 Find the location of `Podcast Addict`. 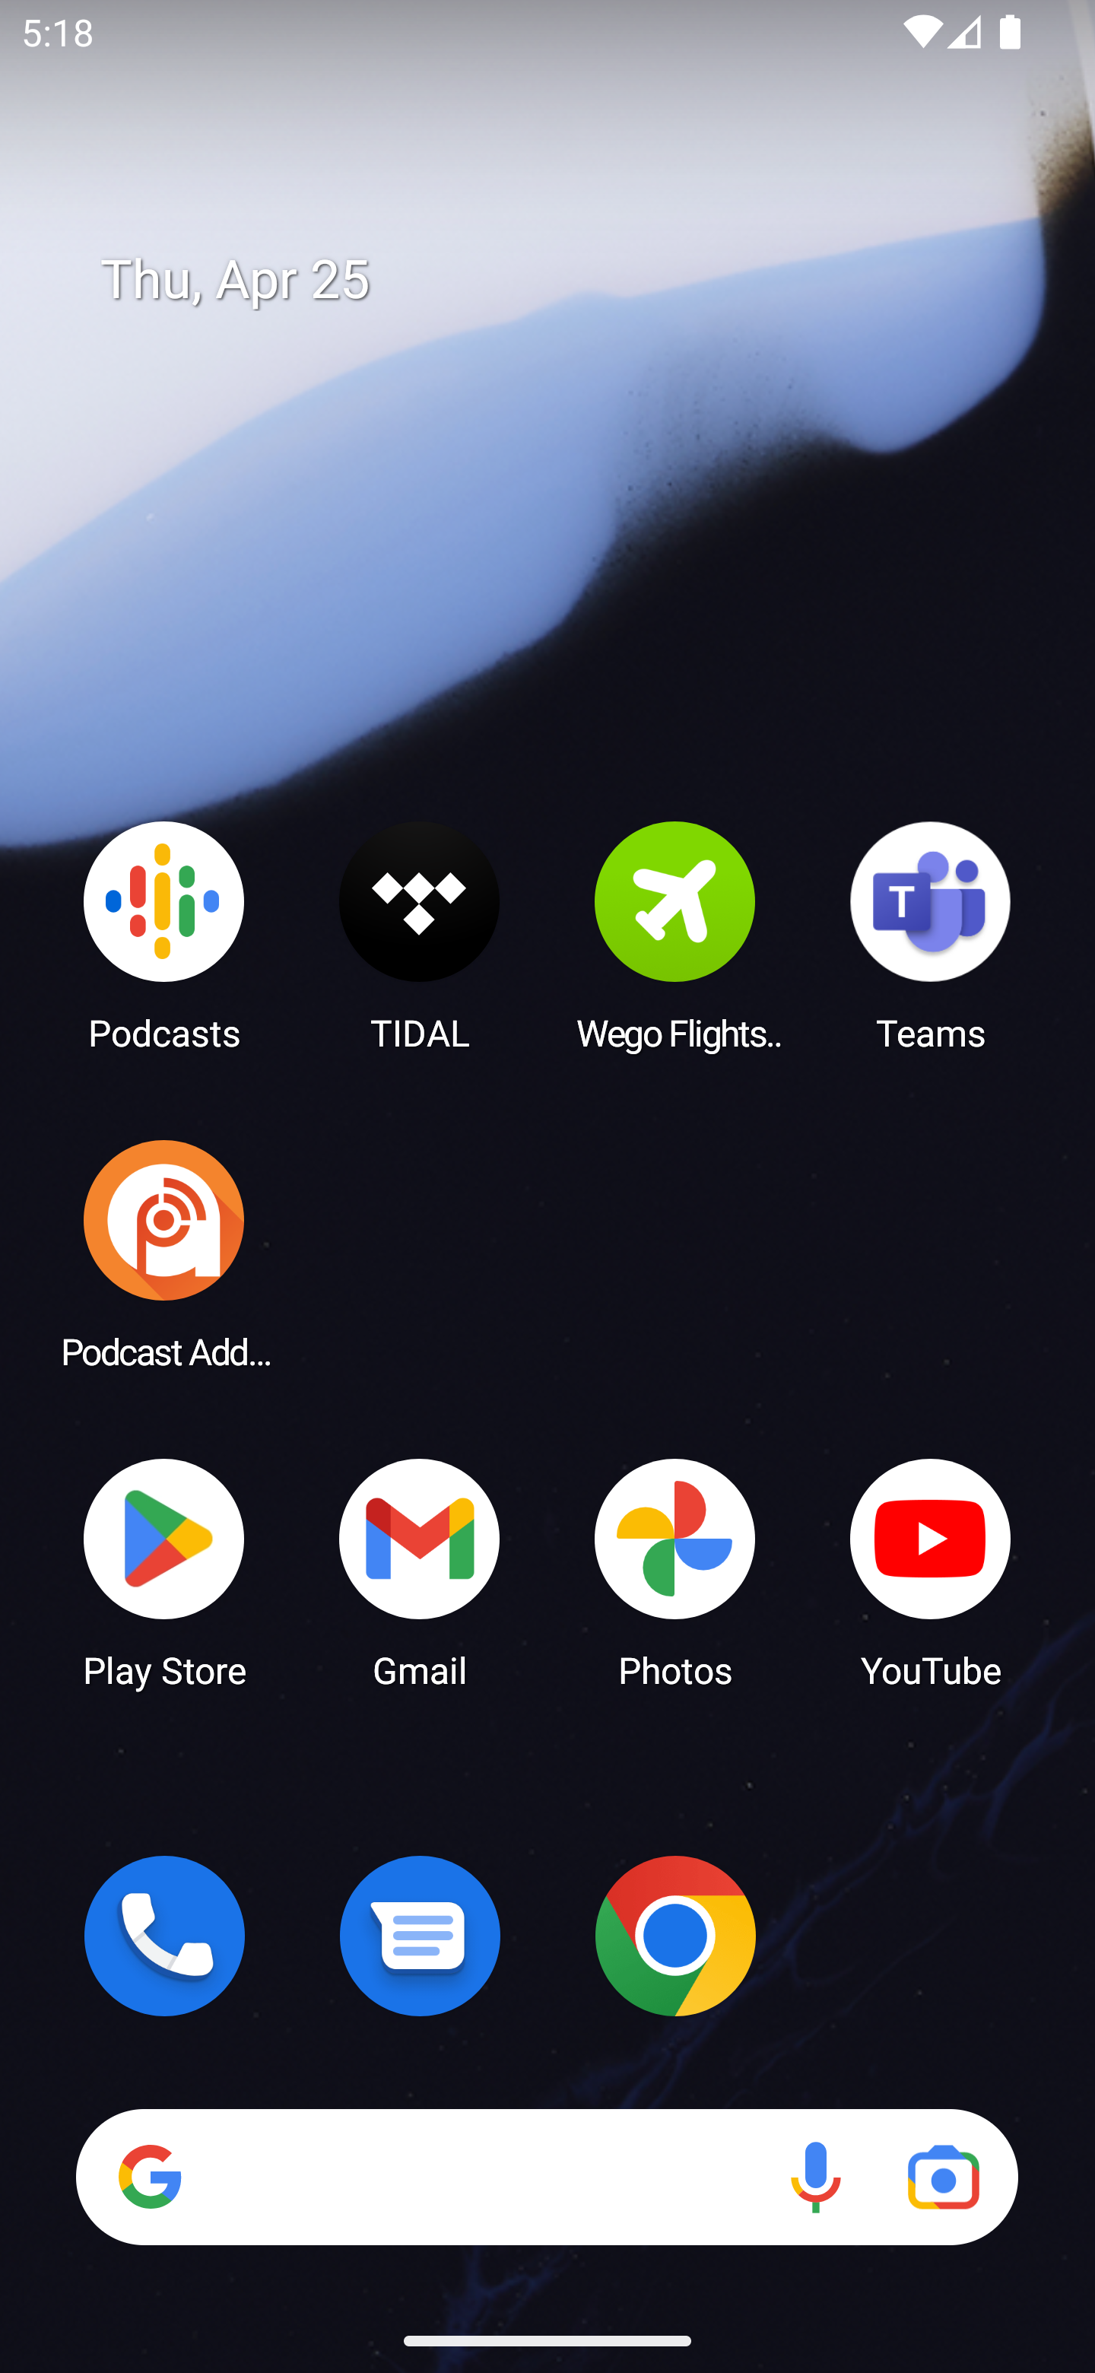

Podcast Addict is located at coordinates (164, 1253).